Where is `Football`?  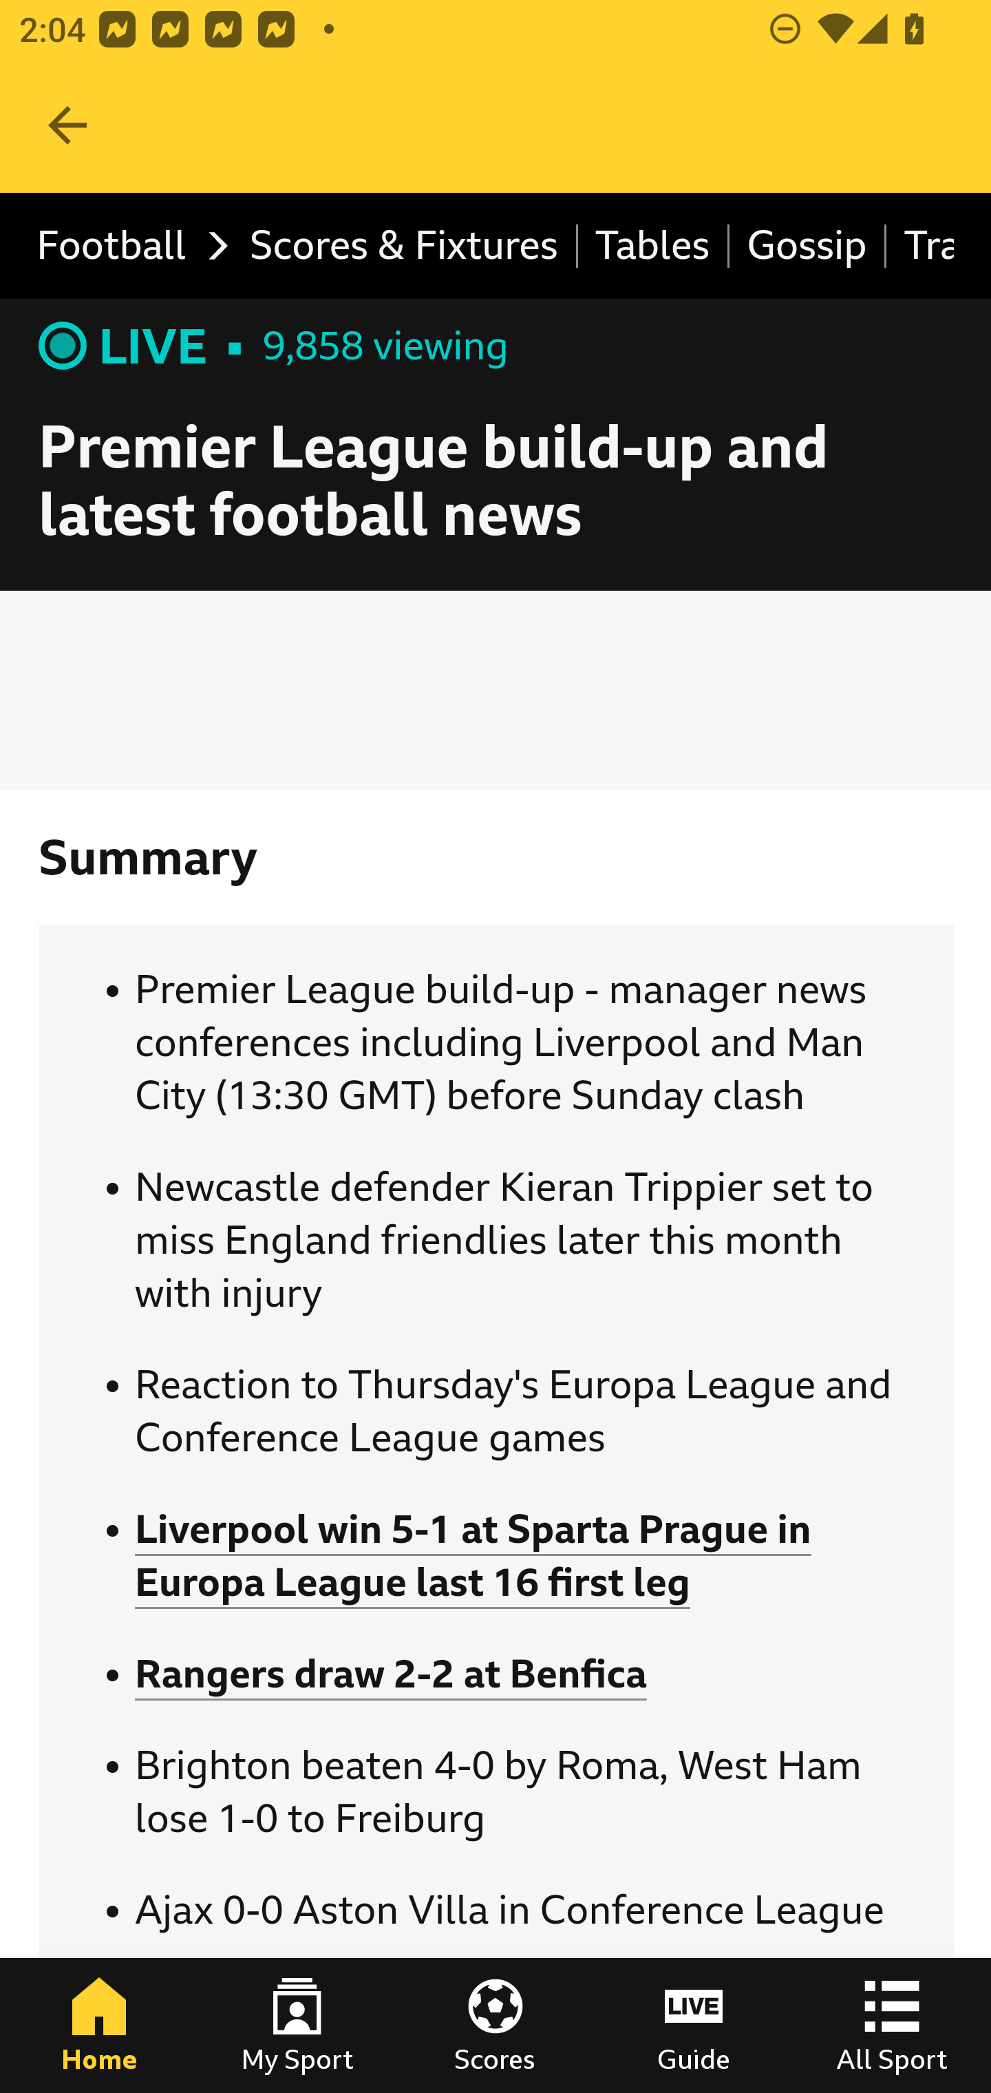 Football is located at coordinates (125, 246).